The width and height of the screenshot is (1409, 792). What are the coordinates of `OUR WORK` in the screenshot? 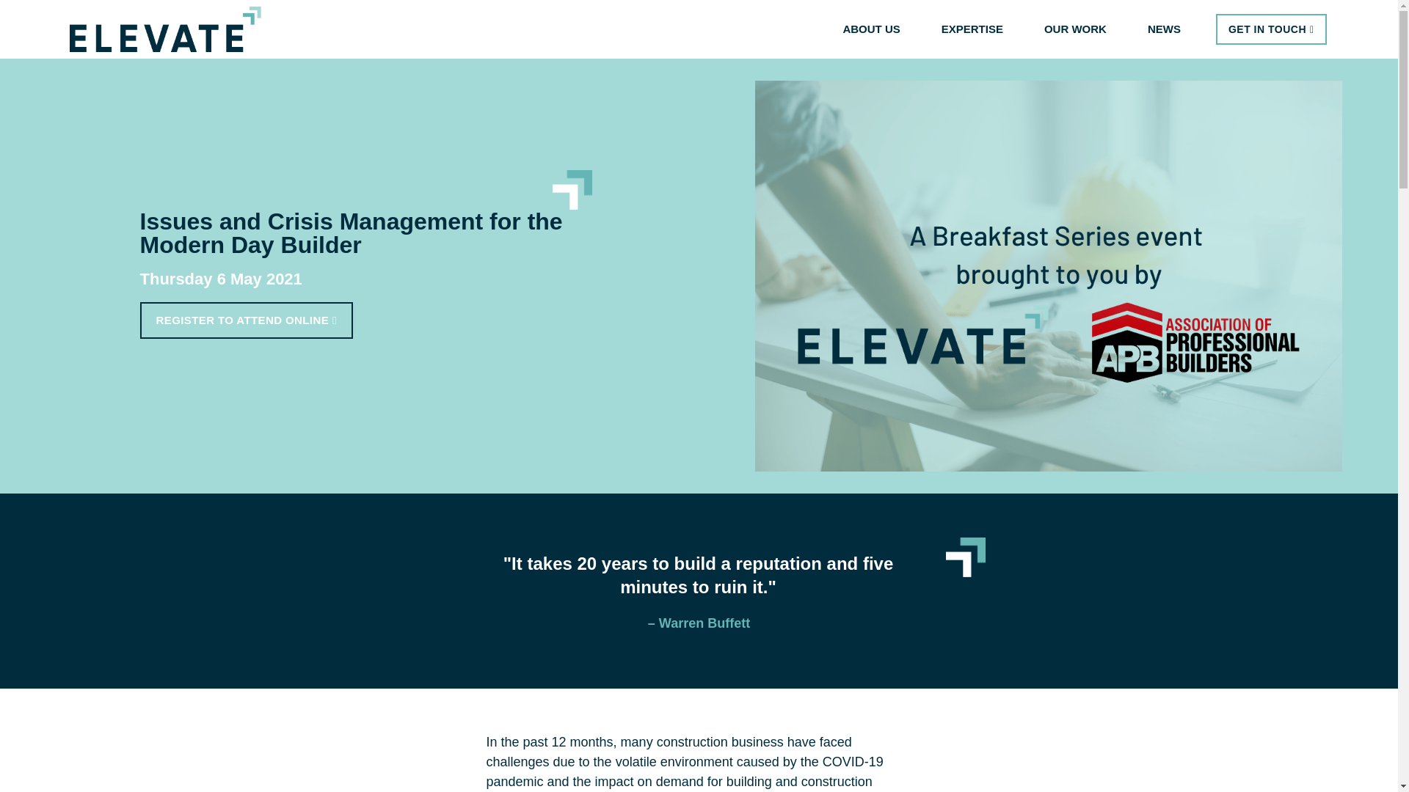 It's located at (1079, 29).